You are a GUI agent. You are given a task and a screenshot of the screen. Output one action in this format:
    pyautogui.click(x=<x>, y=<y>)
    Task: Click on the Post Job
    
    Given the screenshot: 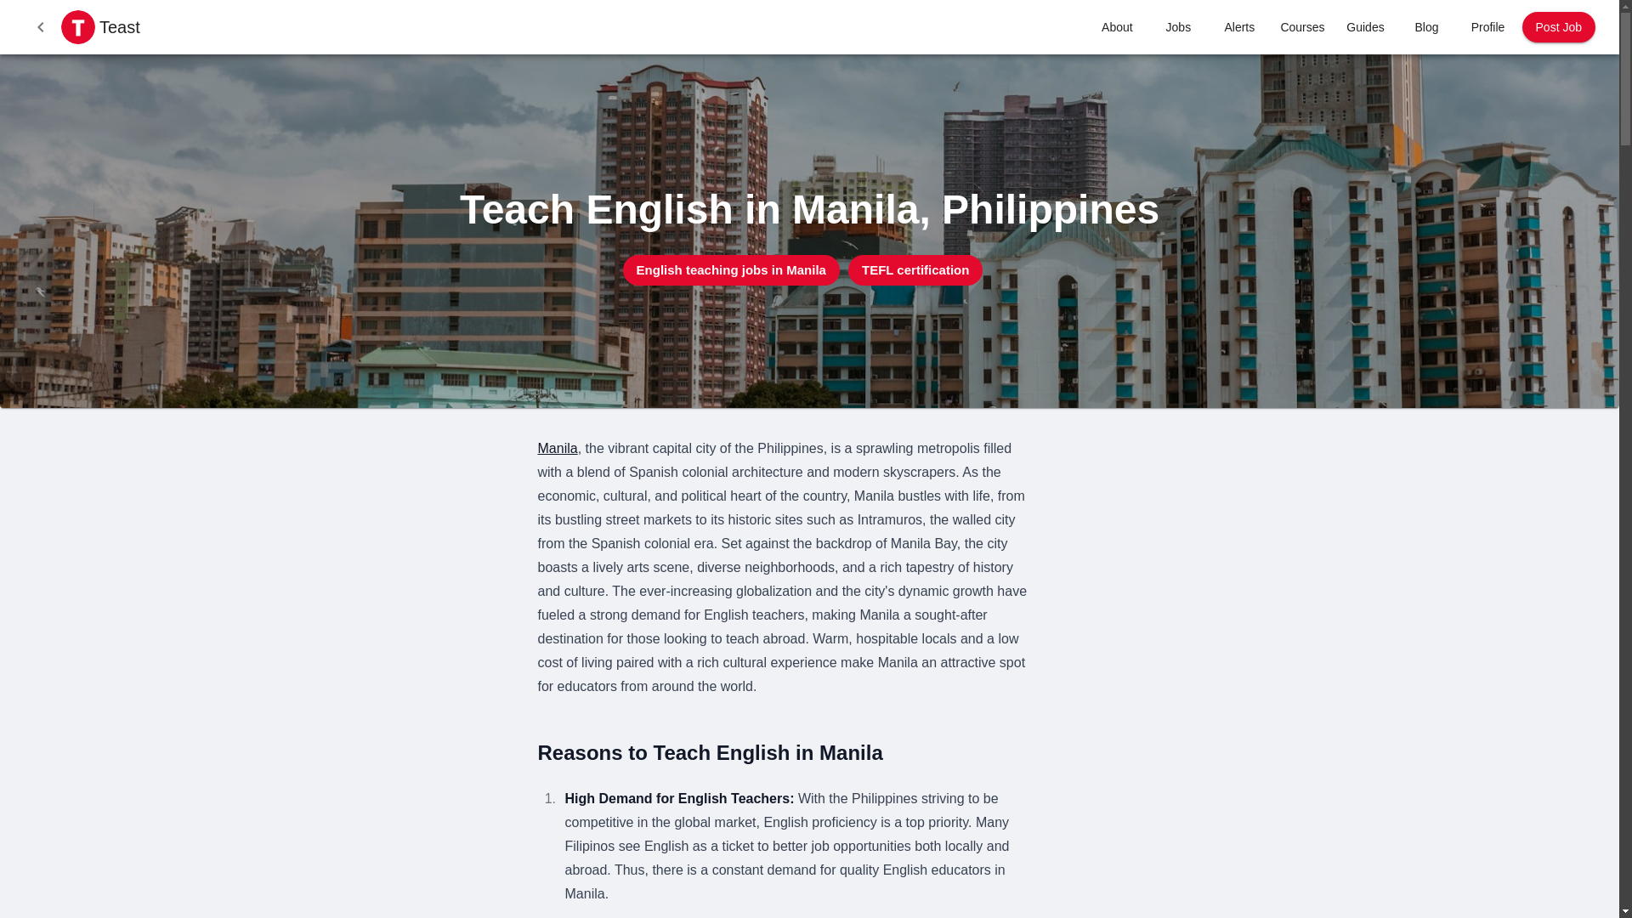 What is the action you would take?
    pyautogui.click(x=1559, y=27)
    